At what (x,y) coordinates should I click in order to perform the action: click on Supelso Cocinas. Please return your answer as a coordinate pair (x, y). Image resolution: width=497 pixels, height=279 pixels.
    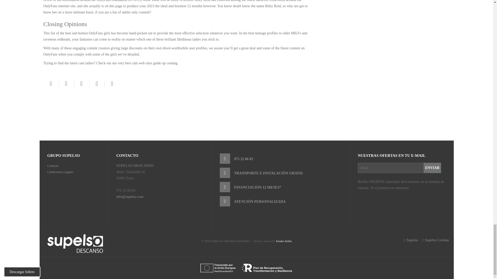
    Looking at the image, I should click on (435, 240).